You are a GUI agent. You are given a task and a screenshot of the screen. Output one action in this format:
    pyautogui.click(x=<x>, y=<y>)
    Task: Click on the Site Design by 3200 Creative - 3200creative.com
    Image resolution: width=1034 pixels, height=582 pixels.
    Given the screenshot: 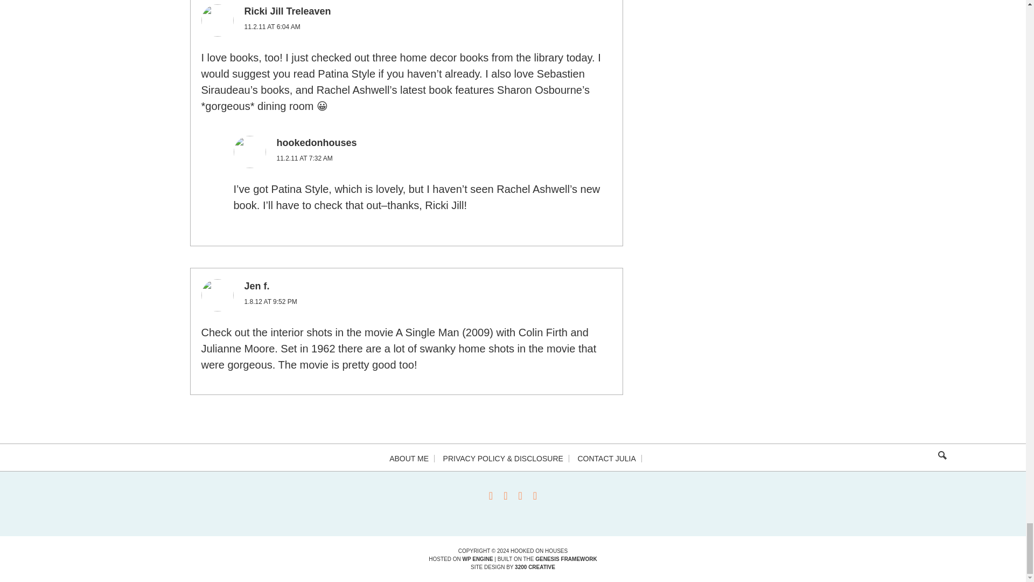 What is the action you would take?
    pyautogui.click(x=535, y=567)
    